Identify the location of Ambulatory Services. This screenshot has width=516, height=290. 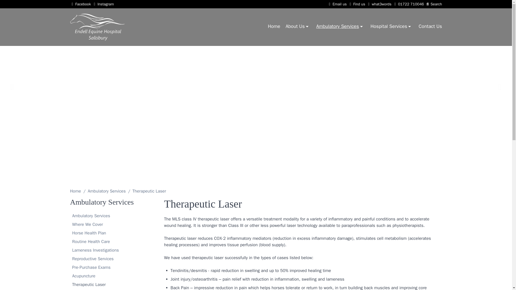
(340, 27).